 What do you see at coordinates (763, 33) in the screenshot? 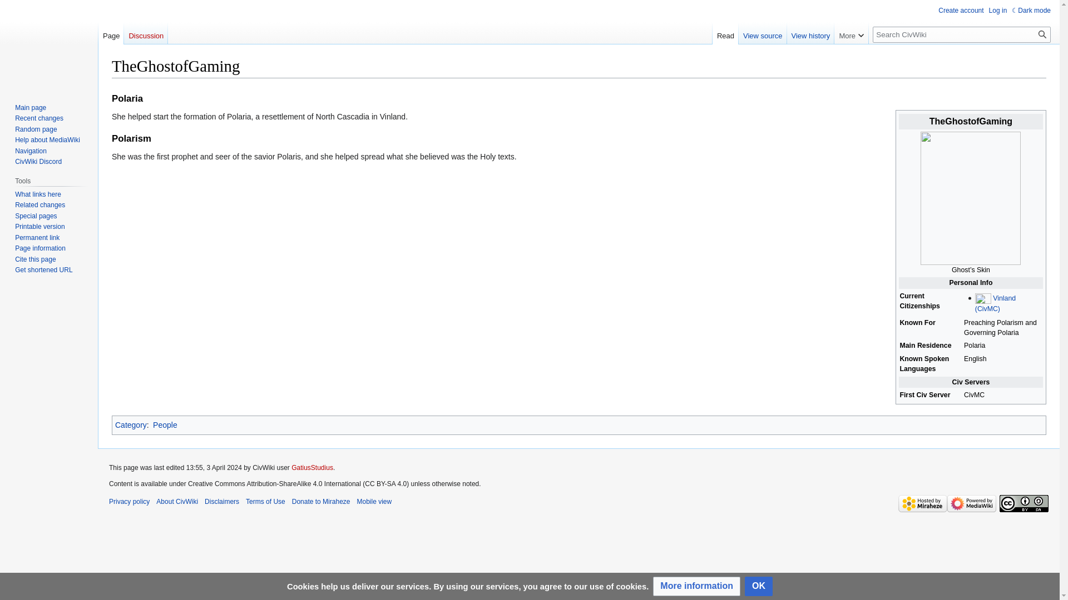
I see `View source` at bounding box center [763, 33].